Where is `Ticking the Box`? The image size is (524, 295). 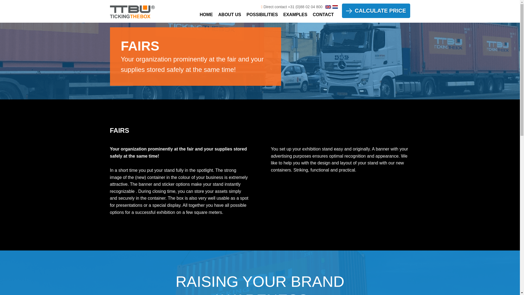 Ticking the Box is located at coordinates (132, 13).